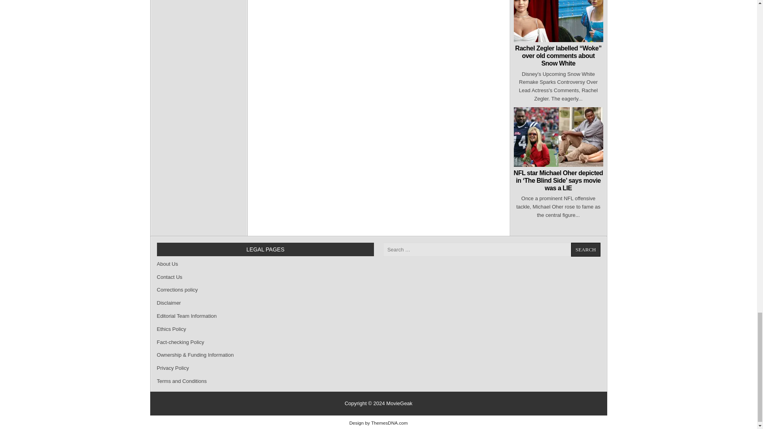 Image resolution: width=763 pixels, height=429 pixels. What do you see at coordinates (585, 249) in the screenshot?
I see `Search` at bounding box center [585, 249].